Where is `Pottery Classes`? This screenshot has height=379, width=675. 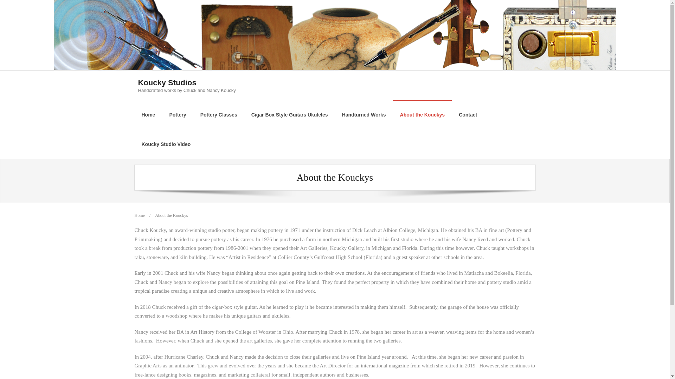
Pottery Classes is located at coordinates (219, 115).